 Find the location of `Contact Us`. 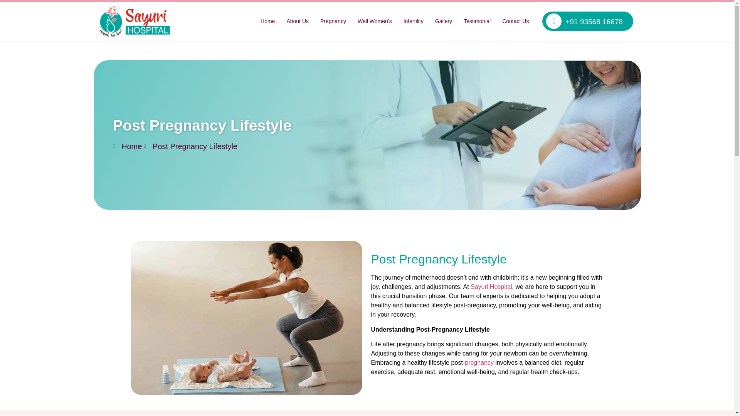

Contact Us is located at coordinates (515, 21).